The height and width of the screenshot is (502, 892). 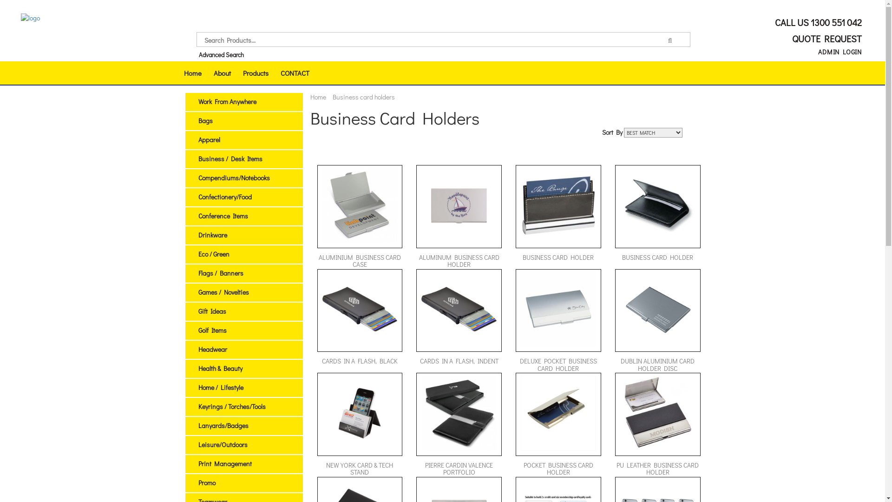 What do you see at coordinates (360, 310) in the screenshot?
I see `Cards in a Flash, Black (C6800_PREMIER)` at bounding box center [360, 310].